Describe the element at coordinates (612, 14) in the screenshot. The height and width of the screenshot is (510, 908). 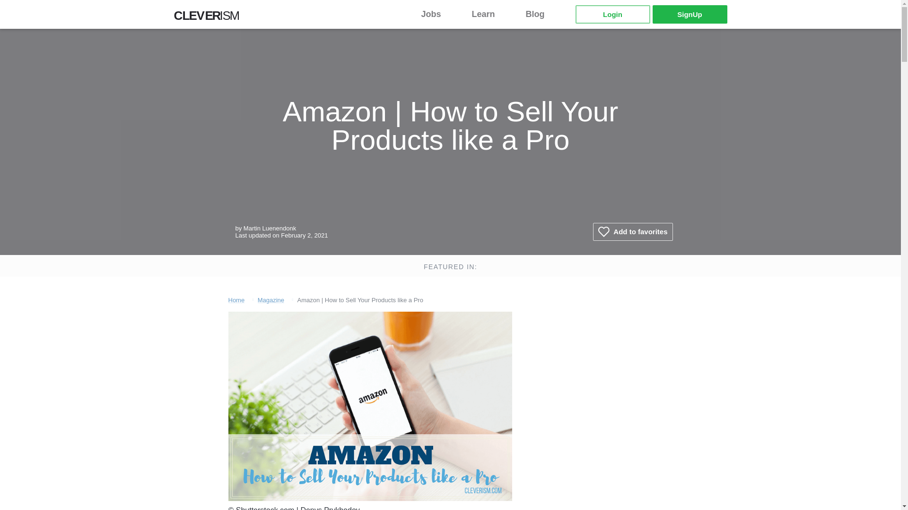
I see `Login` at that location.